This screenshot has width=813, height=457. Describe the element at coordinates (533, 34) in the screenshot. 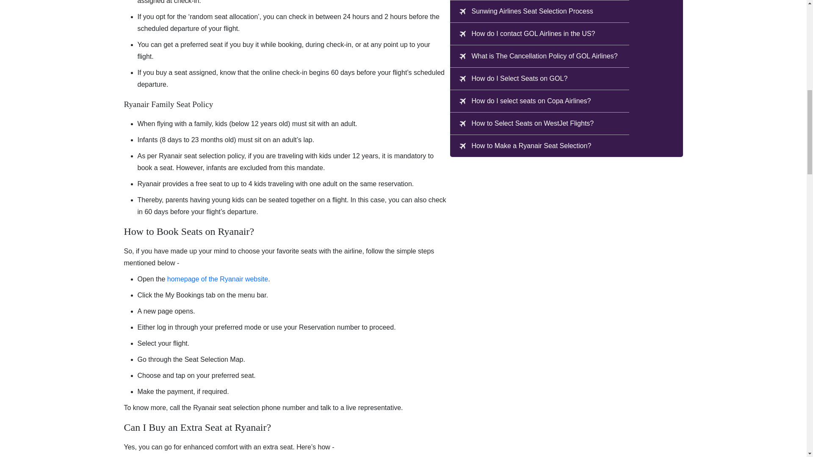

I see `How do I contact GOL Airlines in the US?` at that location.